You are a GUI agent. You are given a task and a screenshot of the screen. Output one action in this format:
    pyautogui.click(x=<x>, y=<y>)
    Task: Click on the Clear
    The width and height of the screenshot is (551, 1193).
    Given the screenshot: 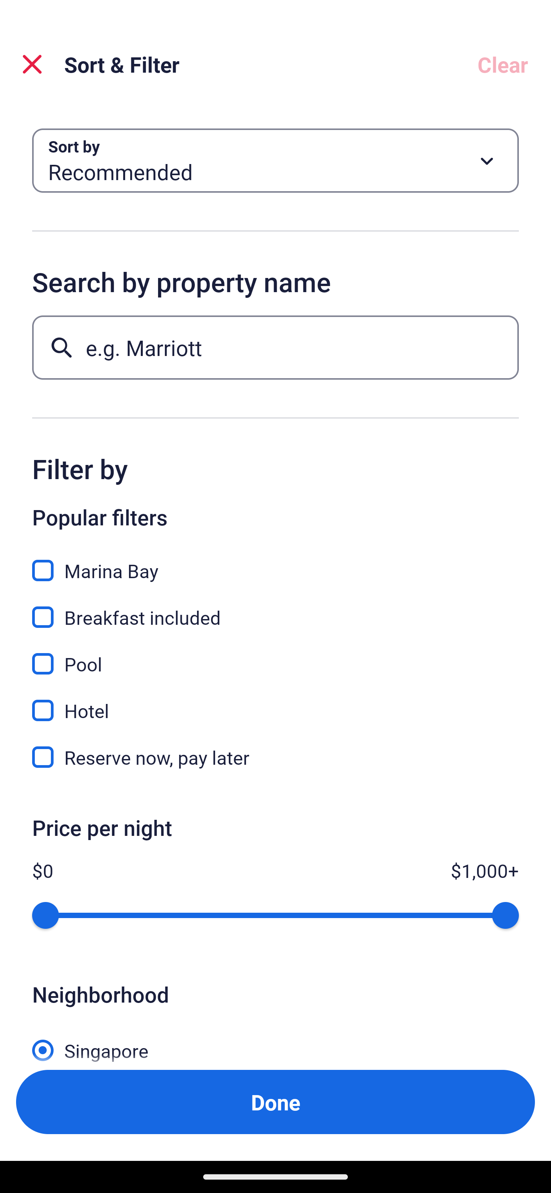 What is the action you would take?
    pyautogui.click(x=503, y=64)
    